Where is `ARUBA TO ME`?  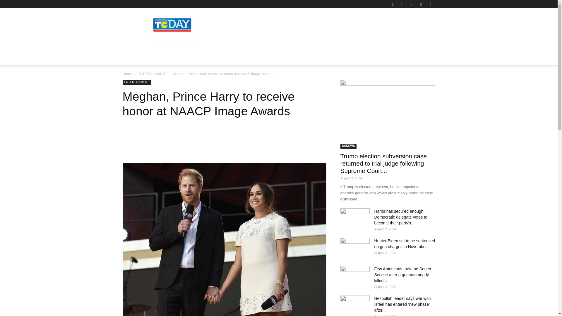
ARUBA TO ME is located at coordinates (165, 58).